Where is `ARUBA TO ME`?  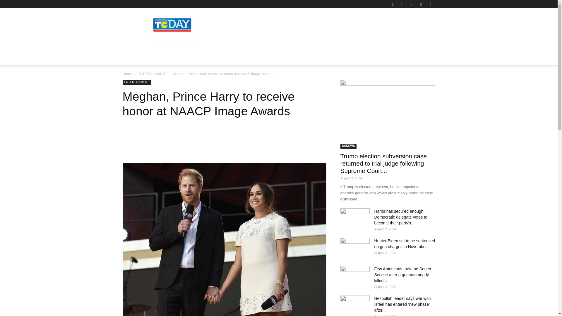
ARUBA TO ME is located at coordinates (165, 58).